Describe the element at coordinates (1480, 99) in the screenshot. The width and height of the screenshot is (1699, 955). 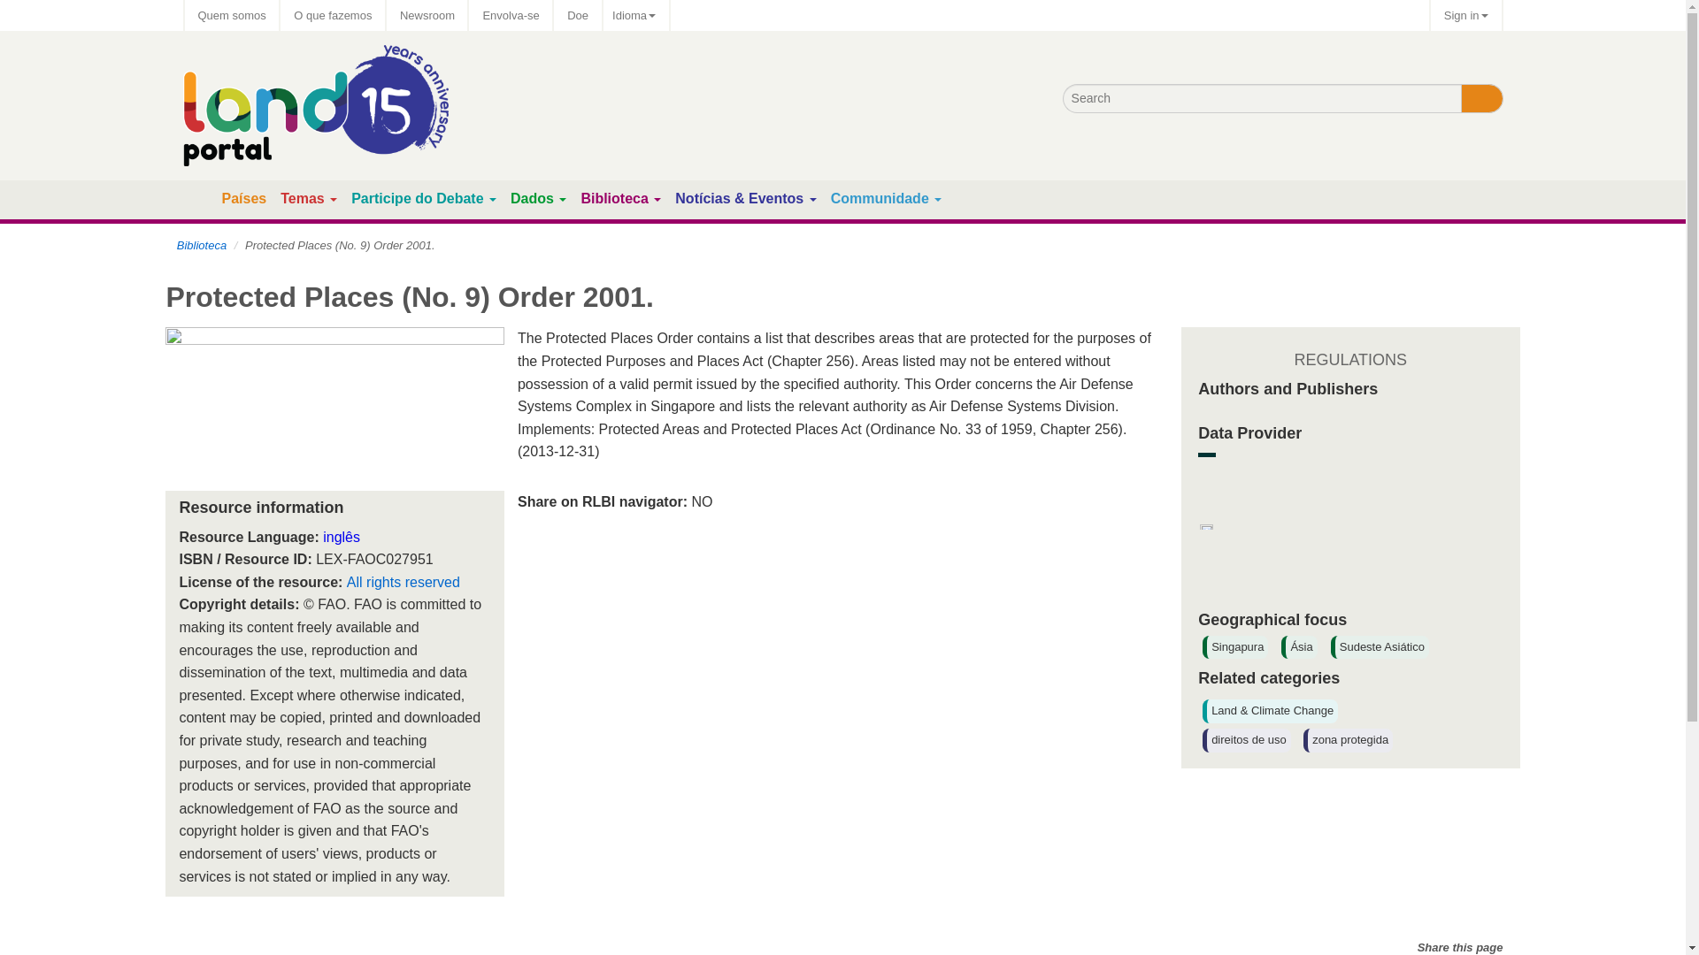
I see `Search` at that location.